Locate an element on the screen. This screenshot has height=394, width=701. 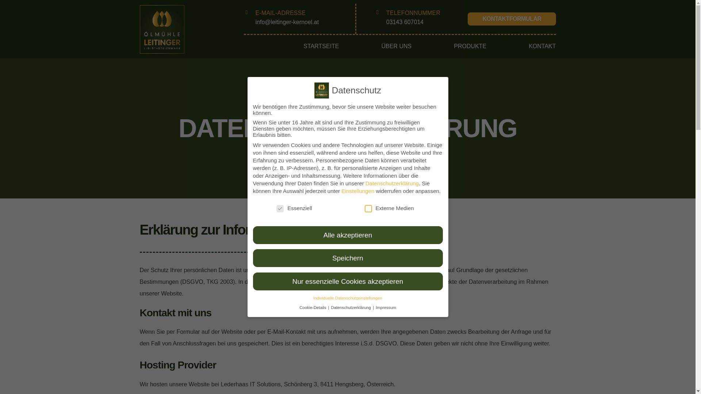
Speichern is located at coordinates (348, 258).